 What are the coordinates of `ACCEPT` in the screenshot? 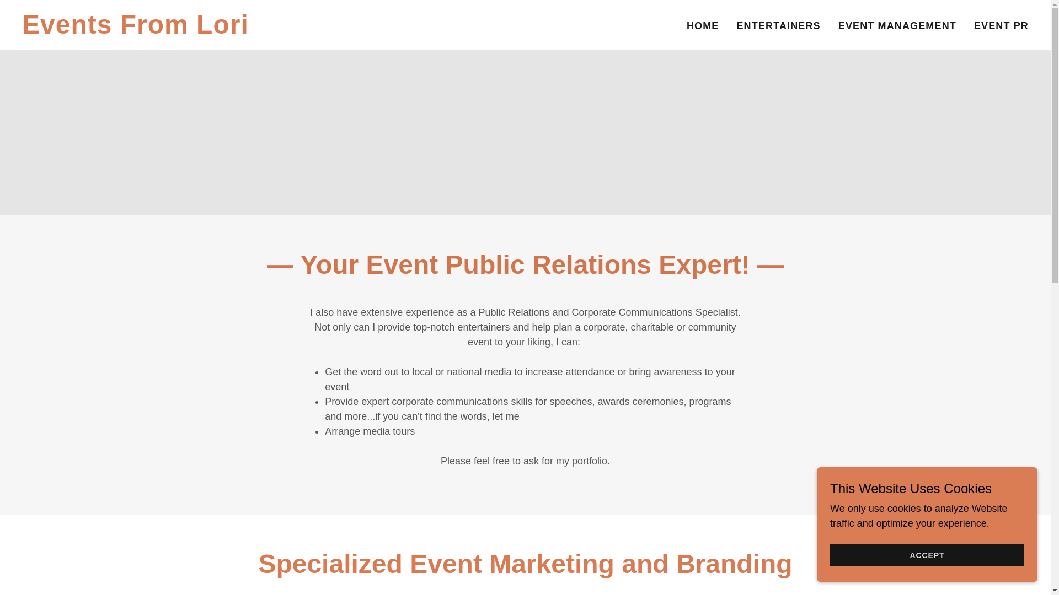 It's located at (199, 30).